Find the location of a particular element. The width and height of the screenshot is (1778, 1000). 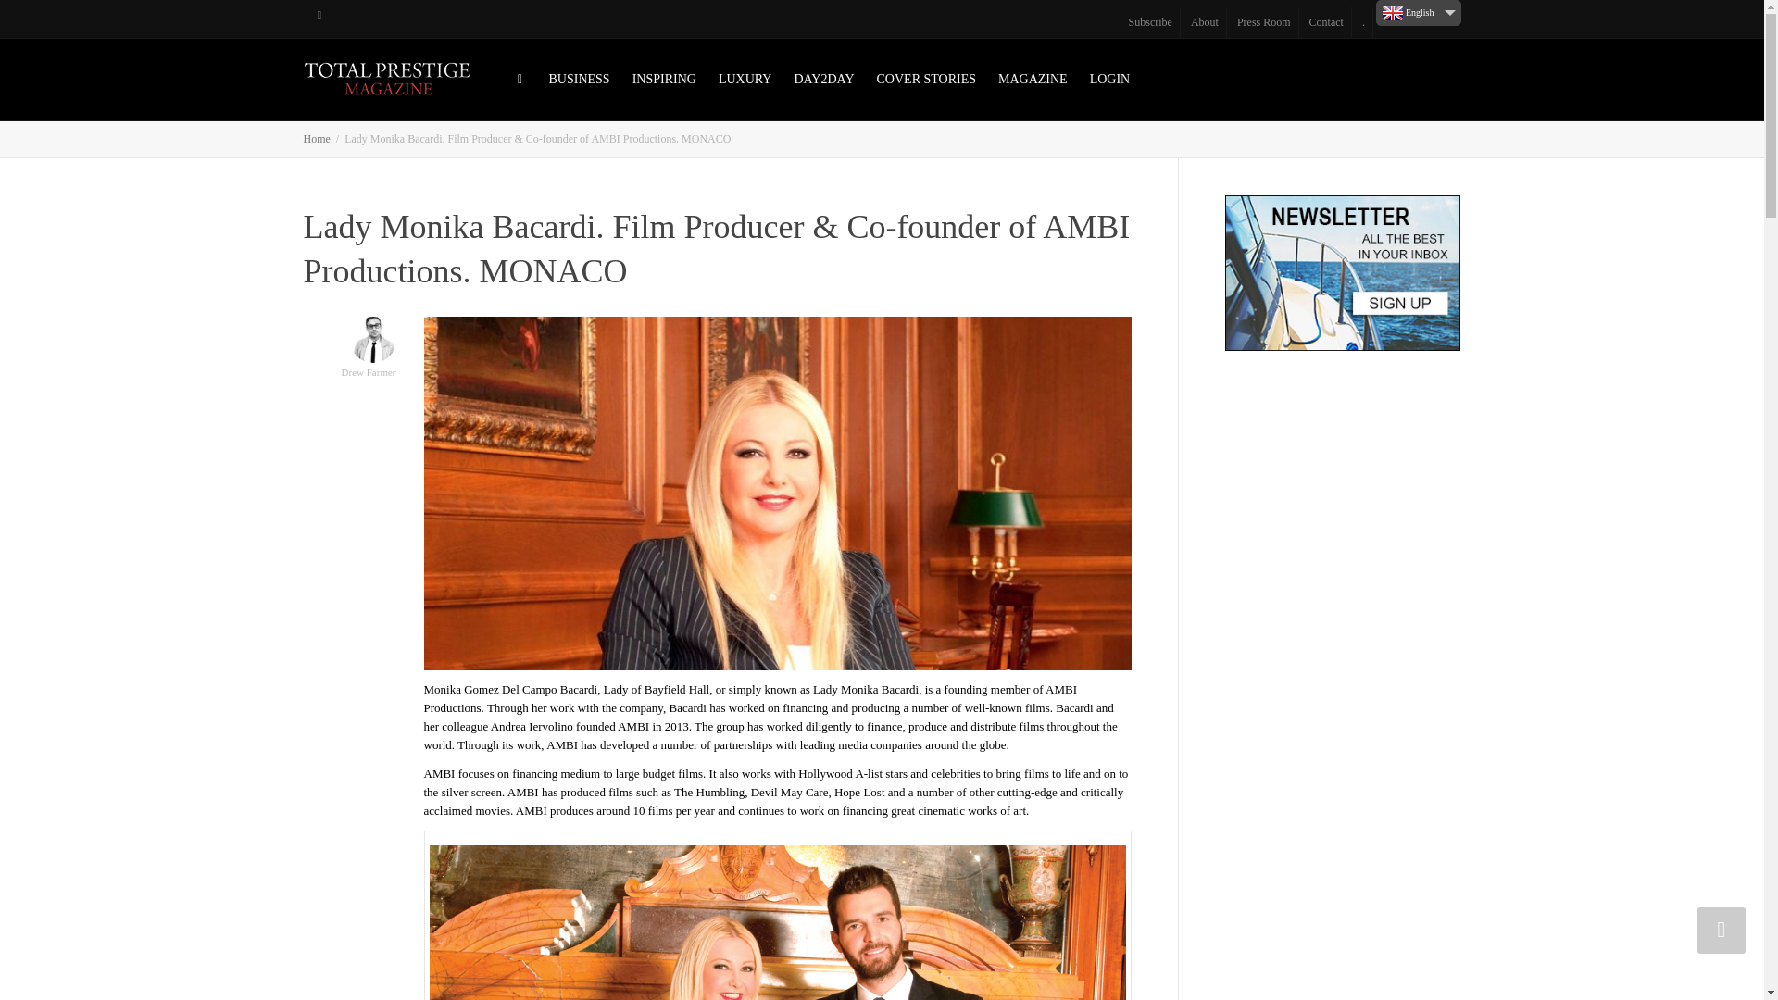

Press Room is located at coordinates (1265, 22).